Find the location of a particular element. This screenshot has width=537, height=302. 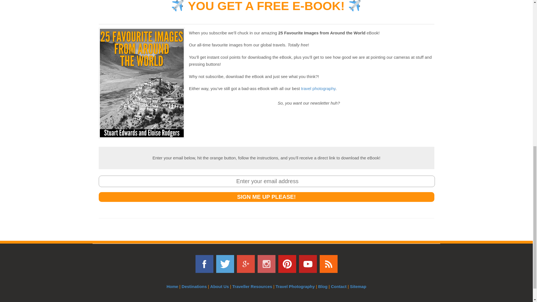

Blog is located at coordinates (323, 286).